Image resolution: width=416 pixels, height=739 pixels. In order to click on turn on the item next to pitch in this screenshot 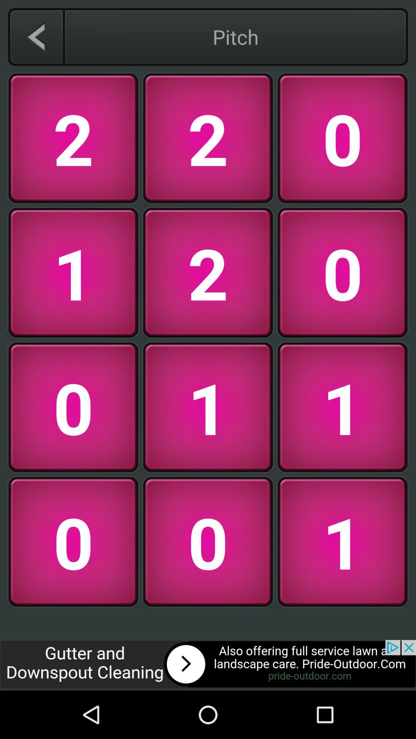, I will do `click(36, 37)`.